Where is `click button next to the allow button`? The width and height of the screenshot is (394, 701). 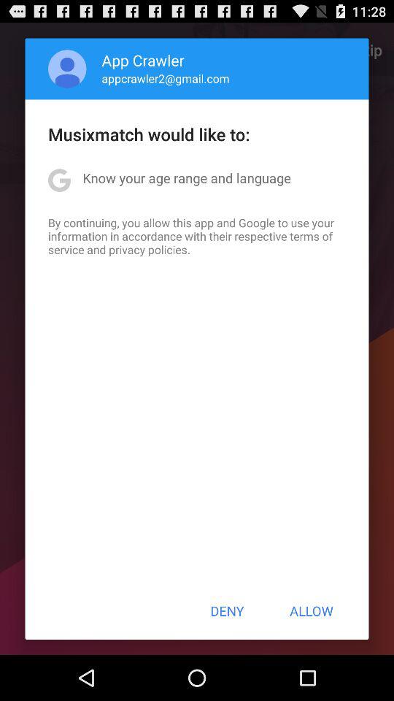
click button next to the allow button is located at coordinates (227, 610).